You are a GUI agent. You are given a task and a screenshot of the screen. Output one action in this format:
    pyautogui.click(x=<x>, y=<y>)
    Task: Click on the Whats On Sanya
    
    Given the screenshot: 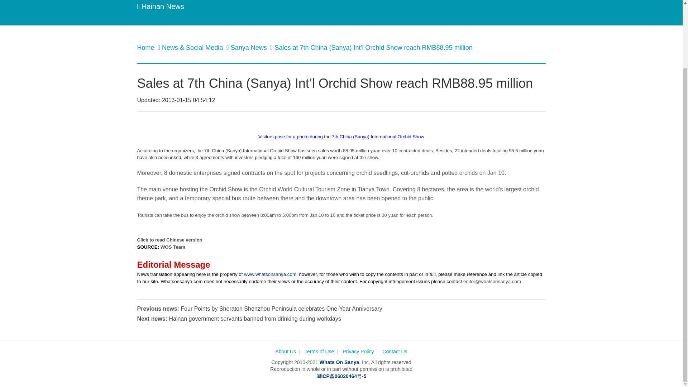 What is the action you would take?
    pyautogui.click(x=339, y=362)
    